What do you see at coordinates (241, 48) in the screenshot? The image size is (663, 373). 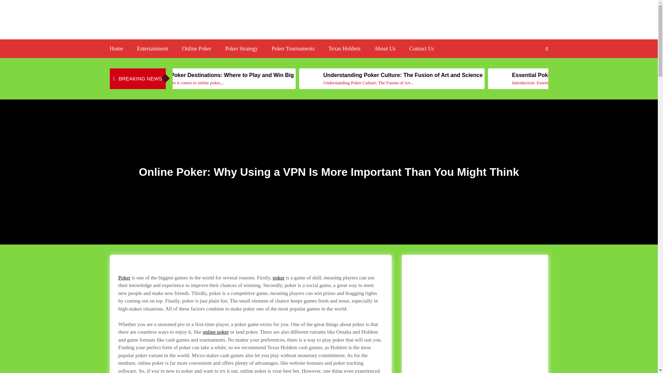 I see `Poker Strategy` at bounding box center [241, 48].